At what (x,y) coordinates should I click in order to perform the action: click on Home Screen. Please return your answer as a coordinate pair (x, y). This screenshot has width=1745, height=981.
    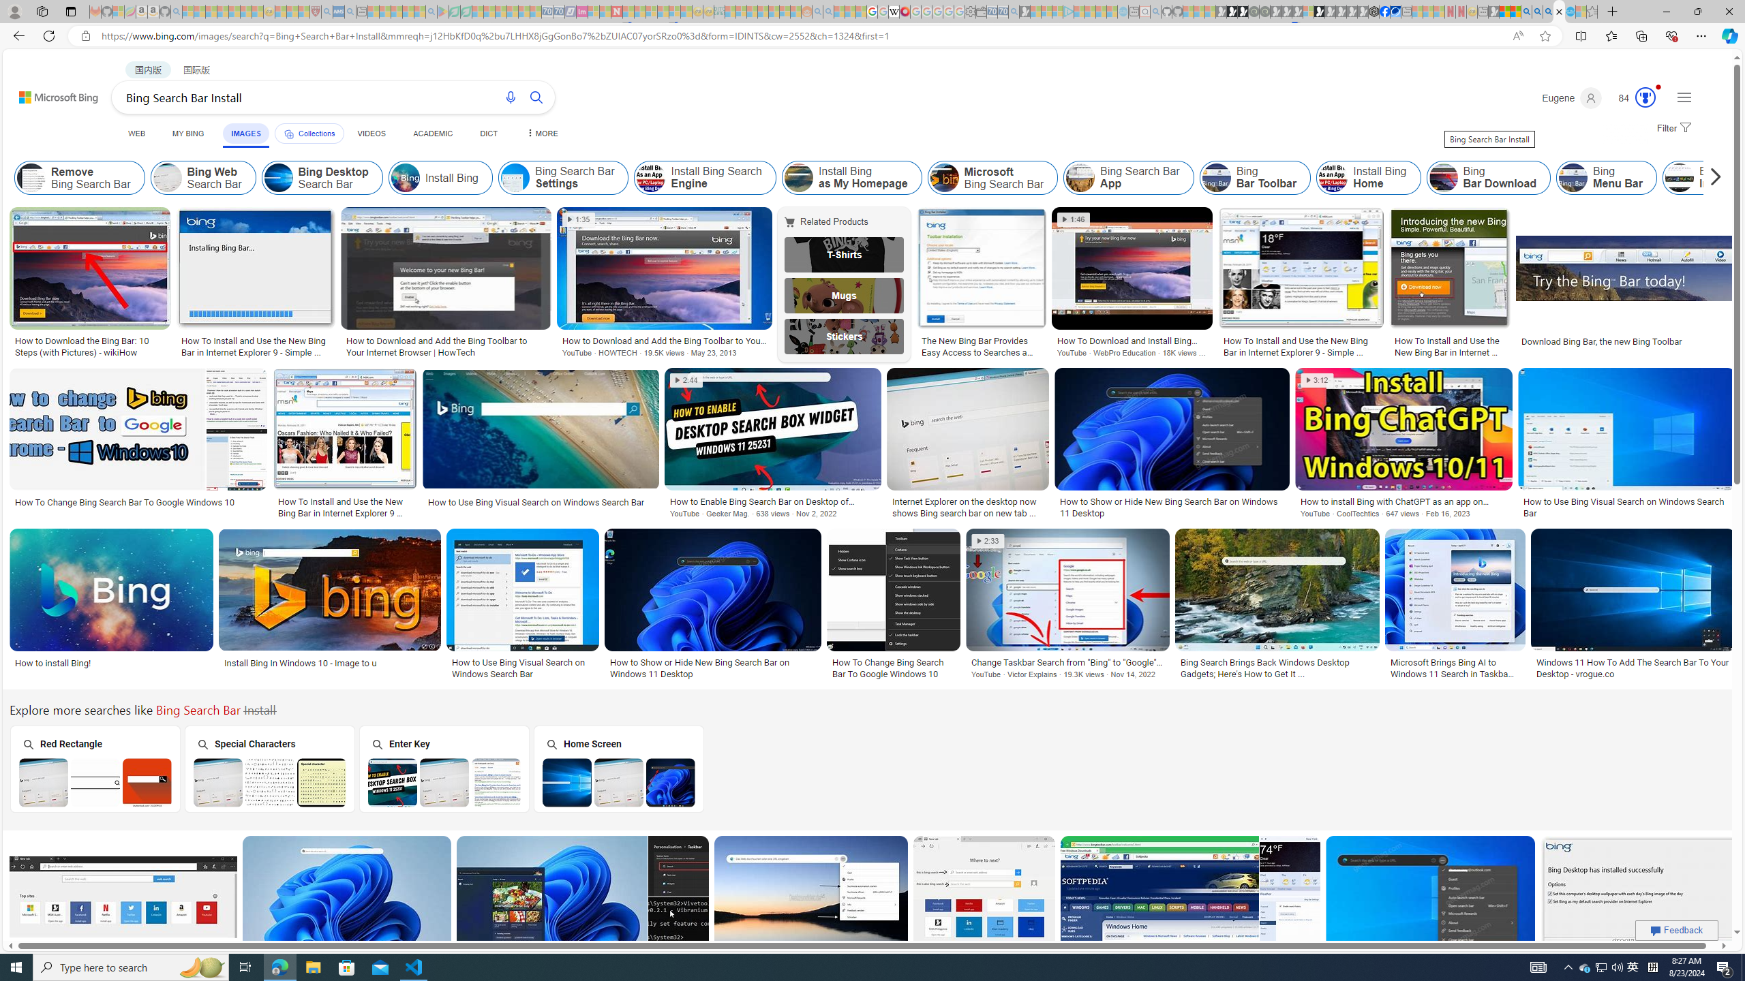
    Looking at the image, I should click on (618, 768).